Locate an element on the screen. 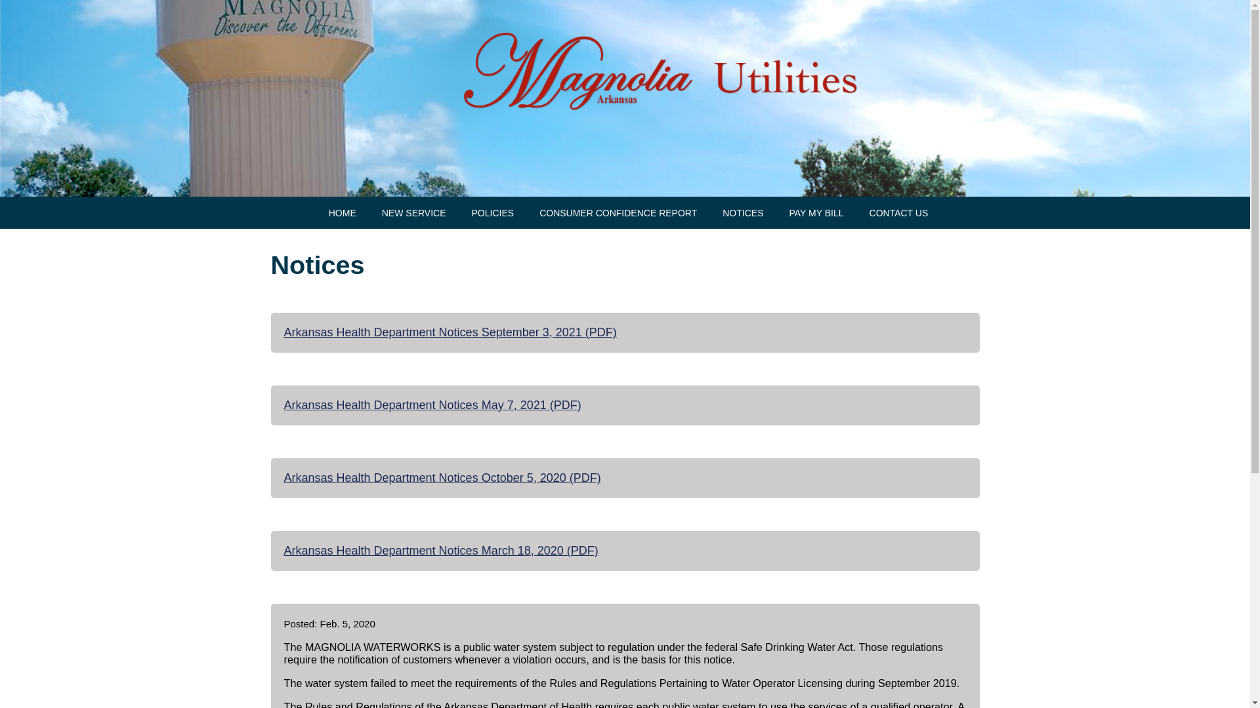 This screenshot has height=708, width=1260. POLICIES is located at coordinates (493, 212).